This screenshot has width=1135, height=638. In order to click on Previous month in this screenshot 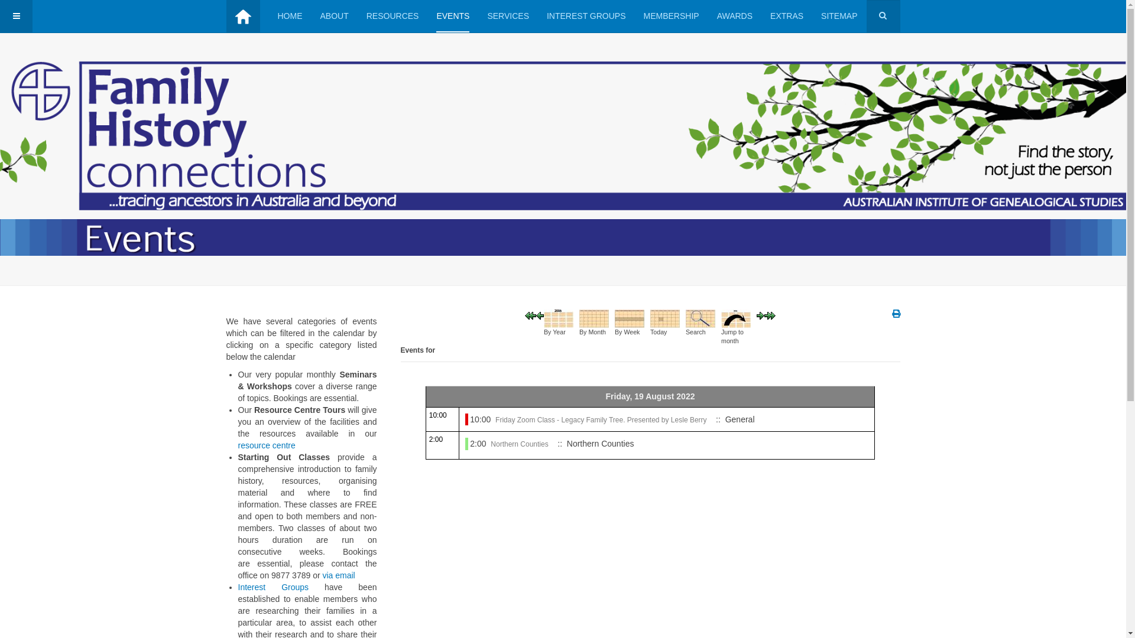, I will do `click(531, 315)`.